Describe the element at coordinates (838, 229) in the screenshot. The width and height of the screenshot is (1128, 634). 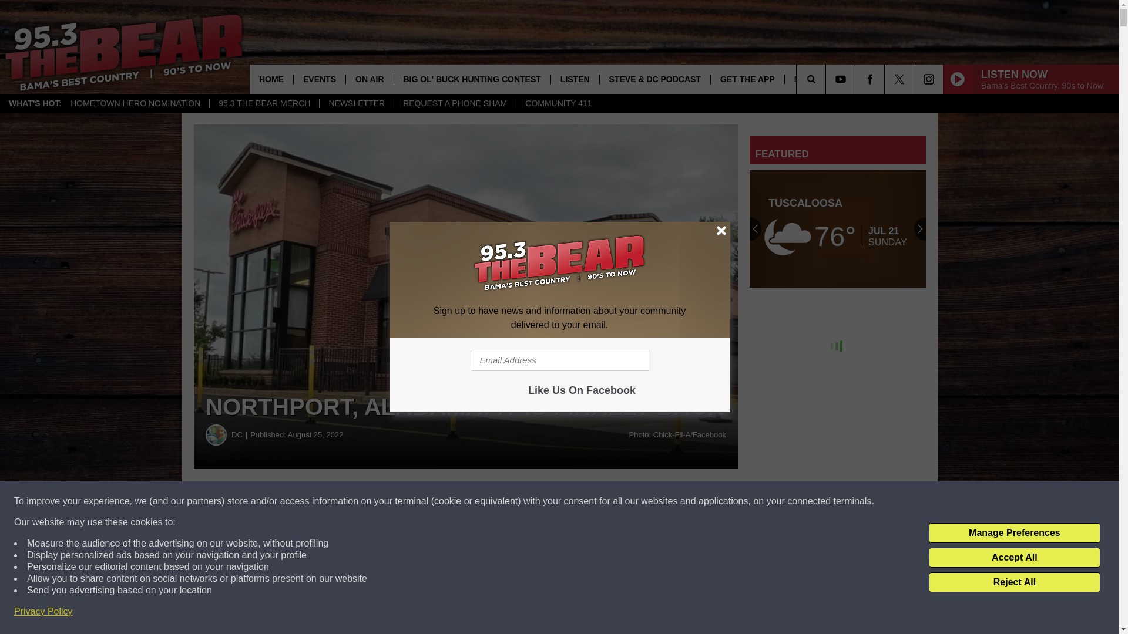
I see `Tuscaloosa Weather` at that location.